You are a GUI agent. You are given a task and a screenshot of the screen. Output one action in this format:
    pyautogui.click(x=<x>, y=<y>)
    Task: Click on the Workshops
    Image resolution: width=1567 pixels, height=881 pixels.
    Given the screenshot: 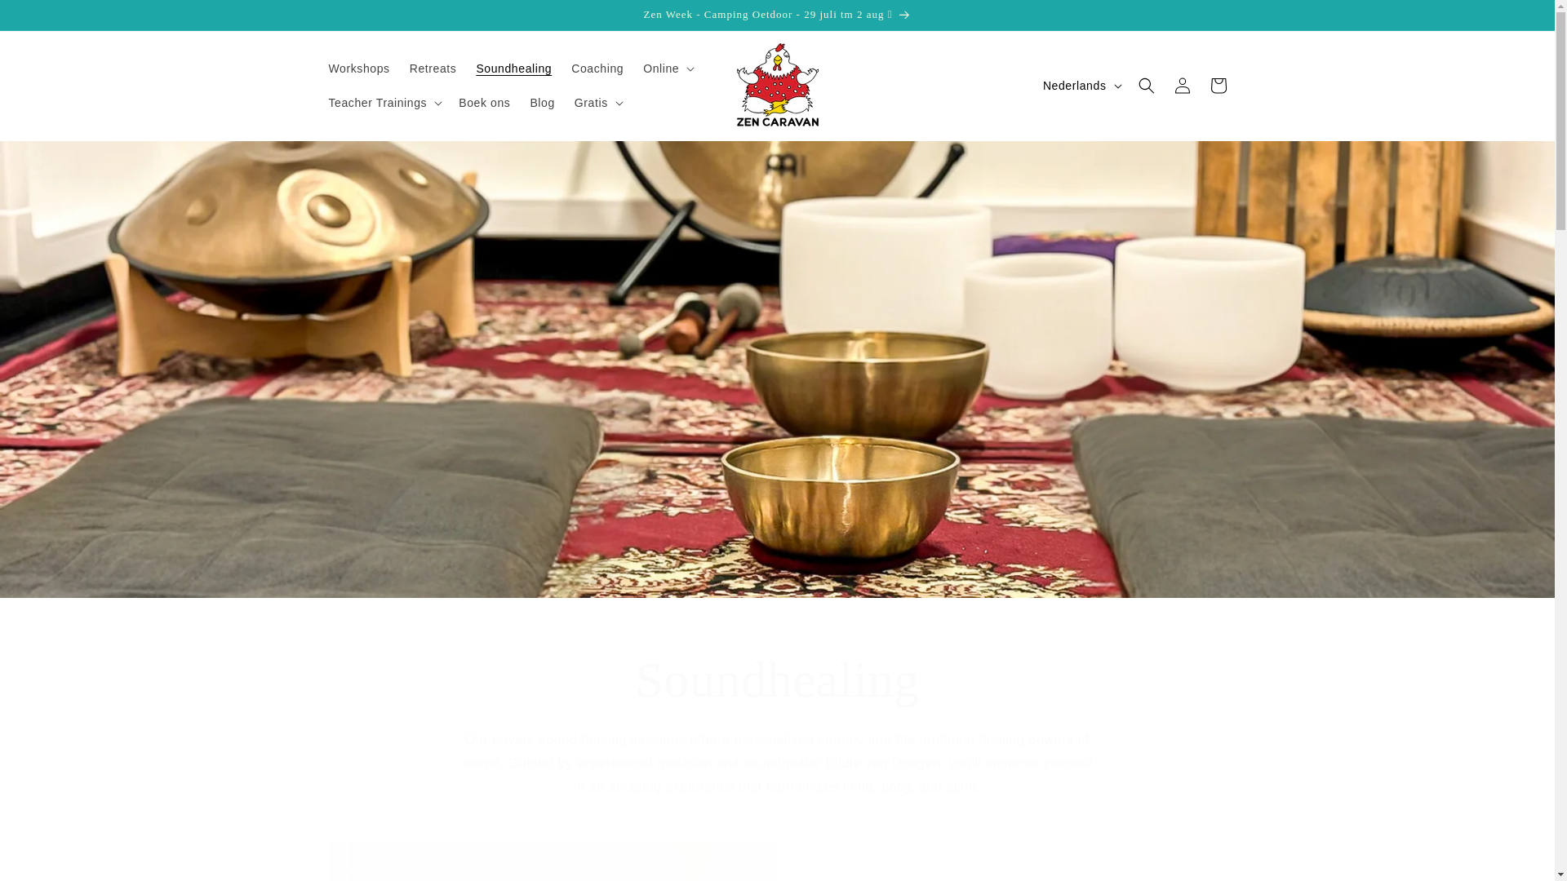 What is the action you would take?
    pyautogui.click(x=358, y=68)
    